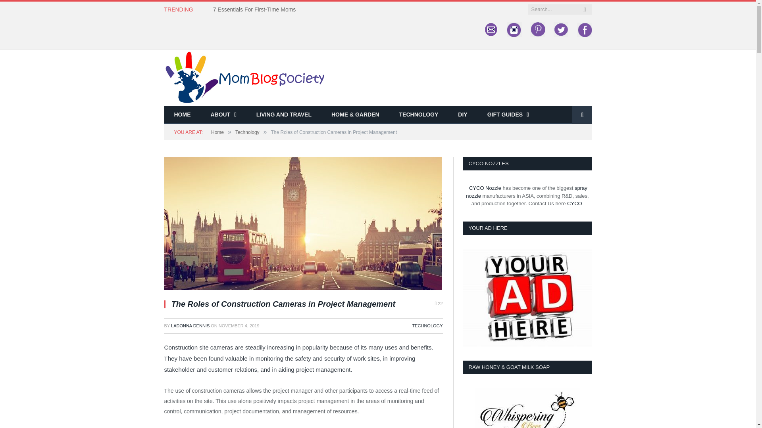  What do you see at coordinates (508, 115) in the screenshot?
I see `GIFT GUIDES` at bounding box center [508, 115].